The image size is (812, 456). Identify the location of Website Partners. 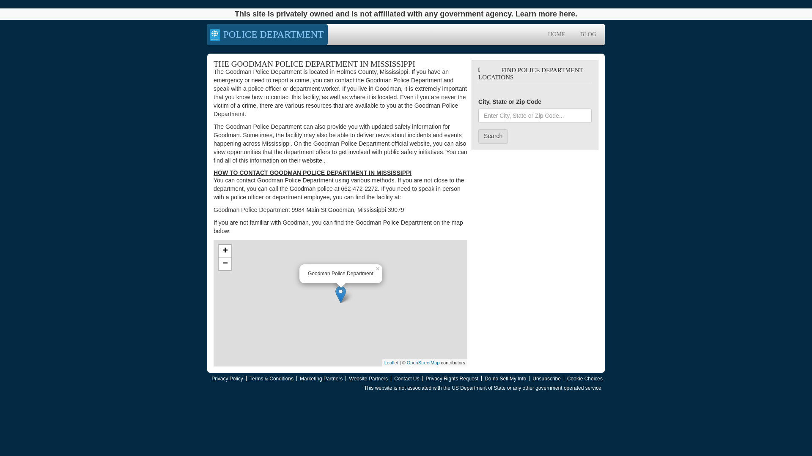
(368, 378).